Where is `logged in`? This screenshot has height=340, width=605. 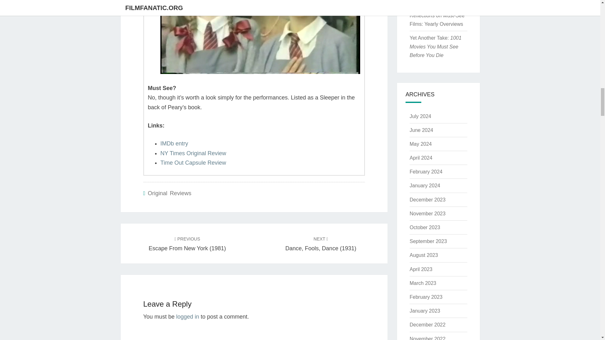 logged in is located at coordinates (187, 317).